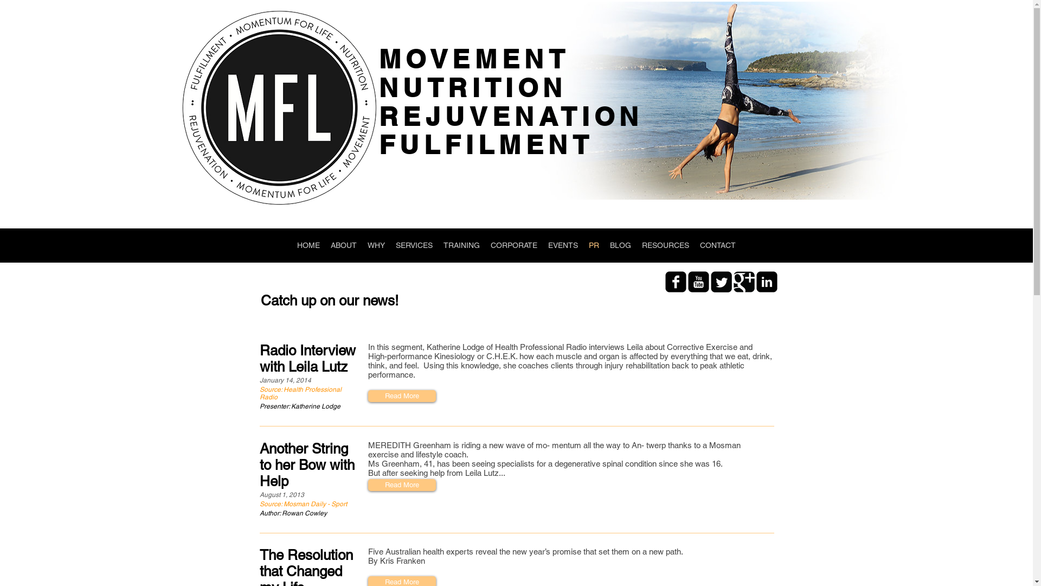  I want to click on Radio Interview with Leila Lutz, so click(308, 359).